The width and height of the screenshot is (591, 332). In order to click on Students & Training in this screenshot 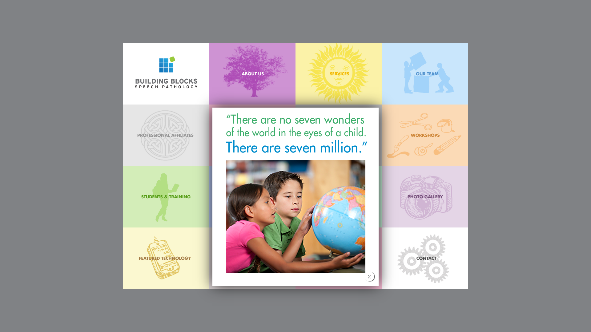, I will do `click(166, 197)`.